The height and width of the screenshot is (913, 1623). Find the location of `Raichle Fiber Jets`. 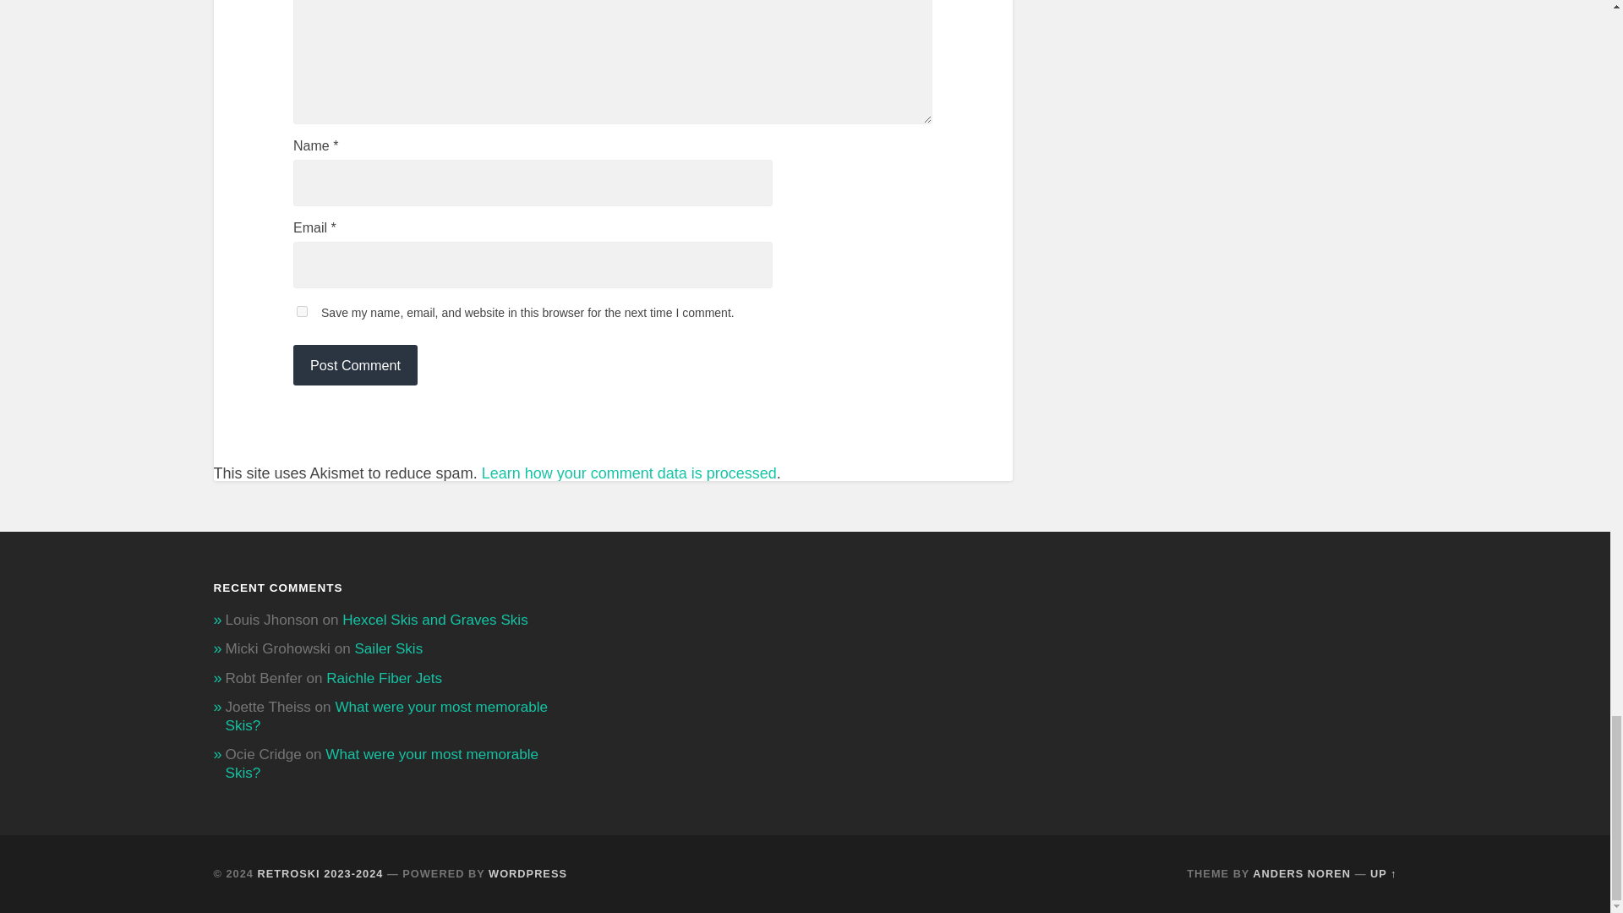

Raichle Fiber Jets is located at coordinates (384, 678).